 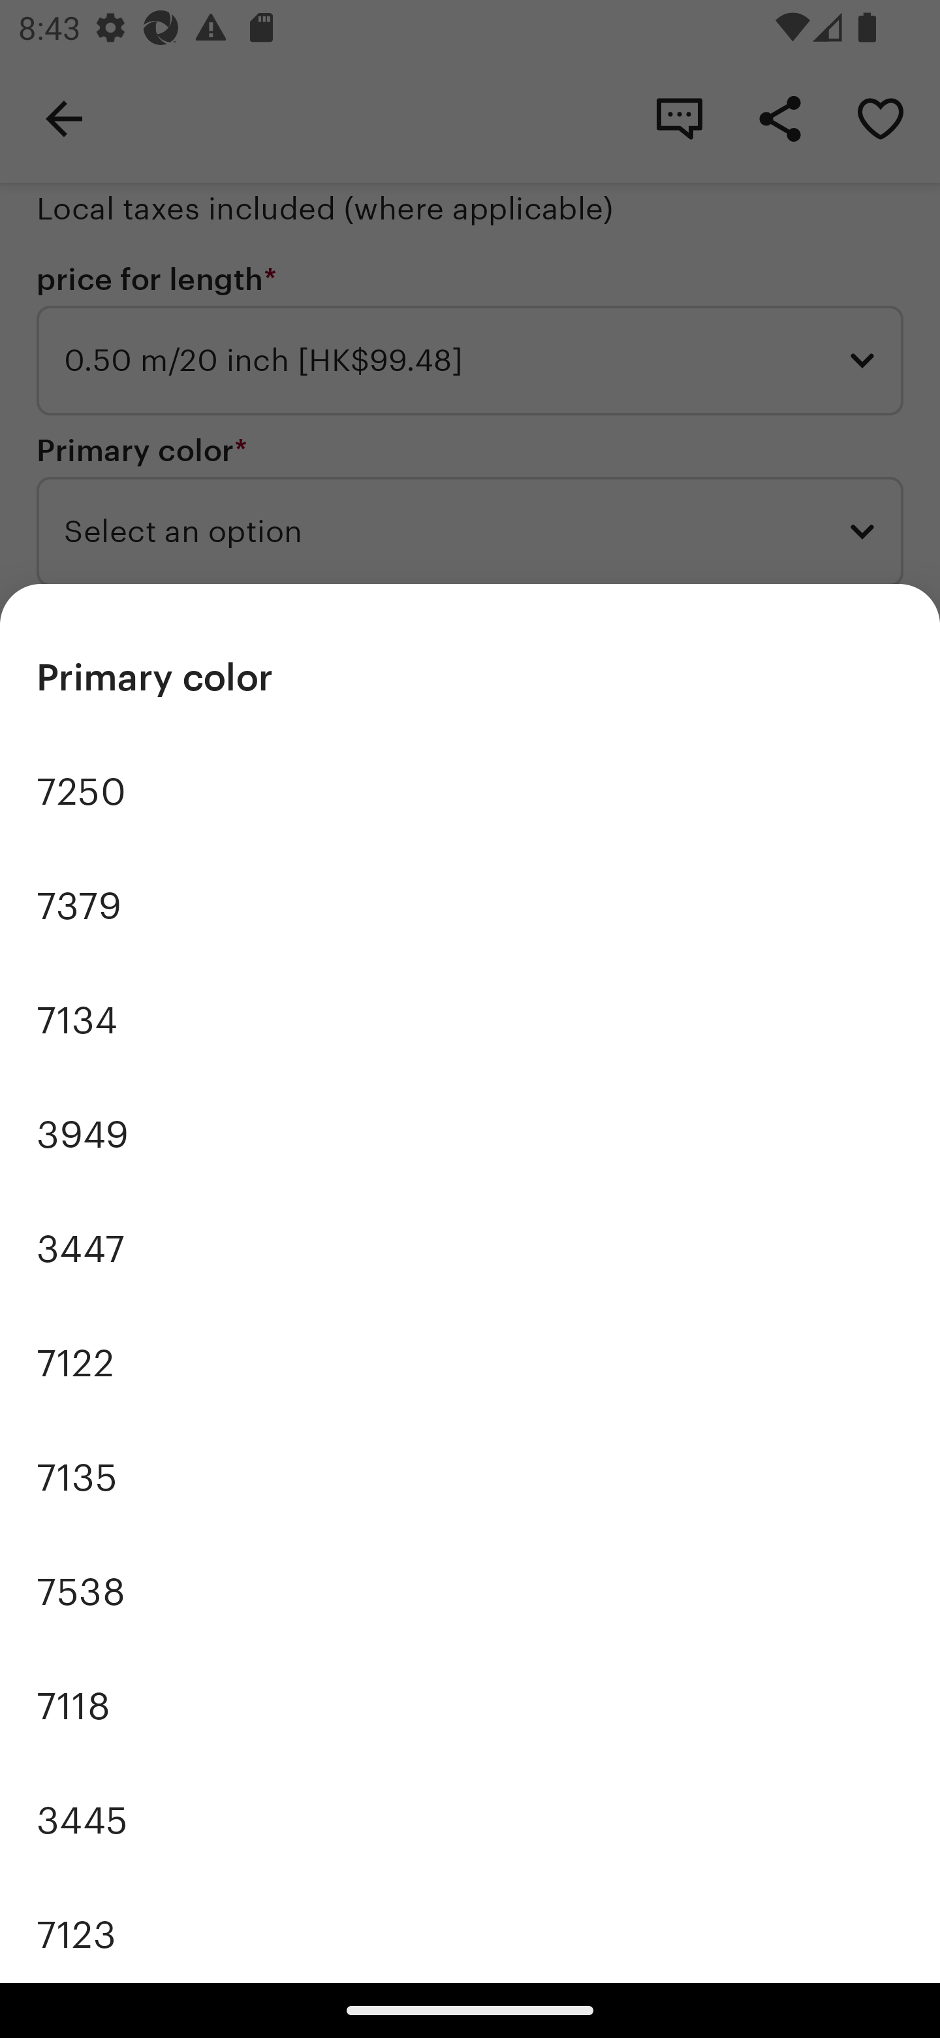 I want to click on 7379, so click(x=470, y=907).